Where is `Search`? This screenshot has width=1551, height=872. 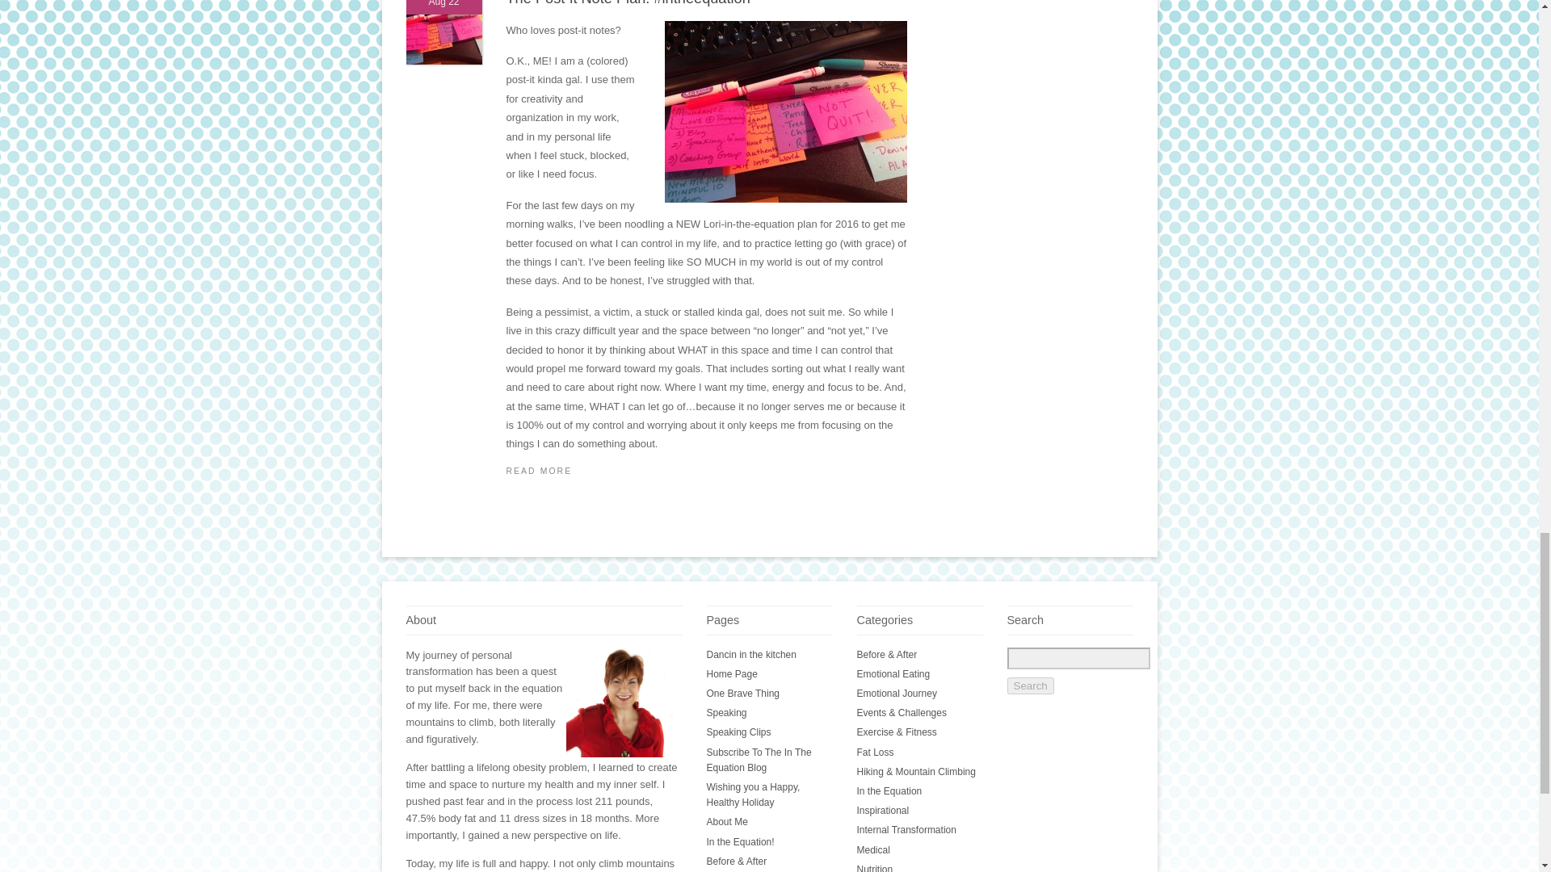
Search is located at coordinates (1029, 685).